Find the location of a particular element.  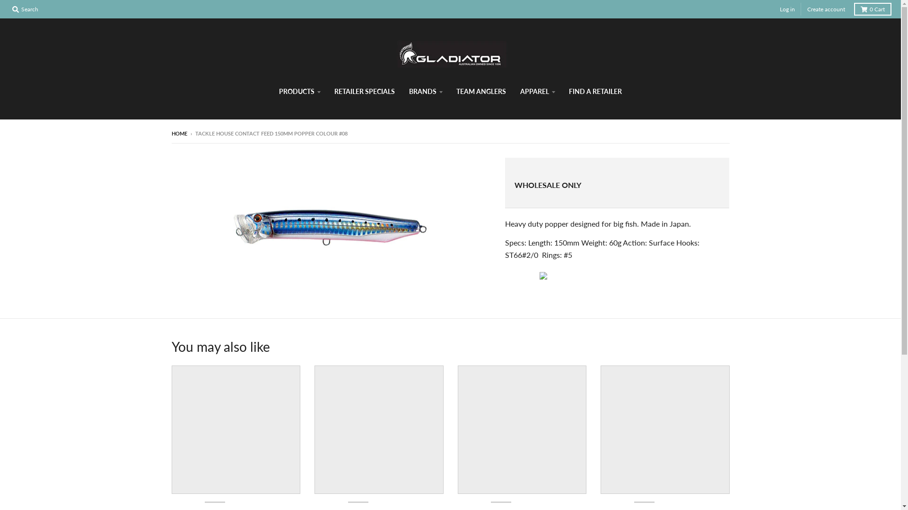

PRODUCTS is located at coordinates (300, 92).